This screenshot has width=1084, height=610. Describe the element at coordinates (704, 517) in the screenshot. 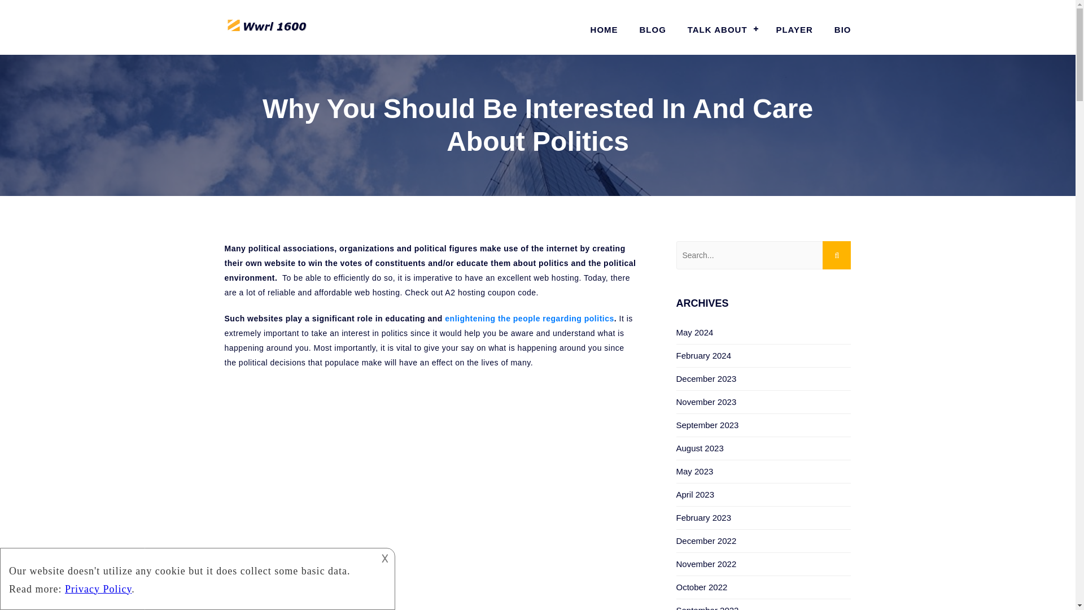

I see `February 2023` at that location.